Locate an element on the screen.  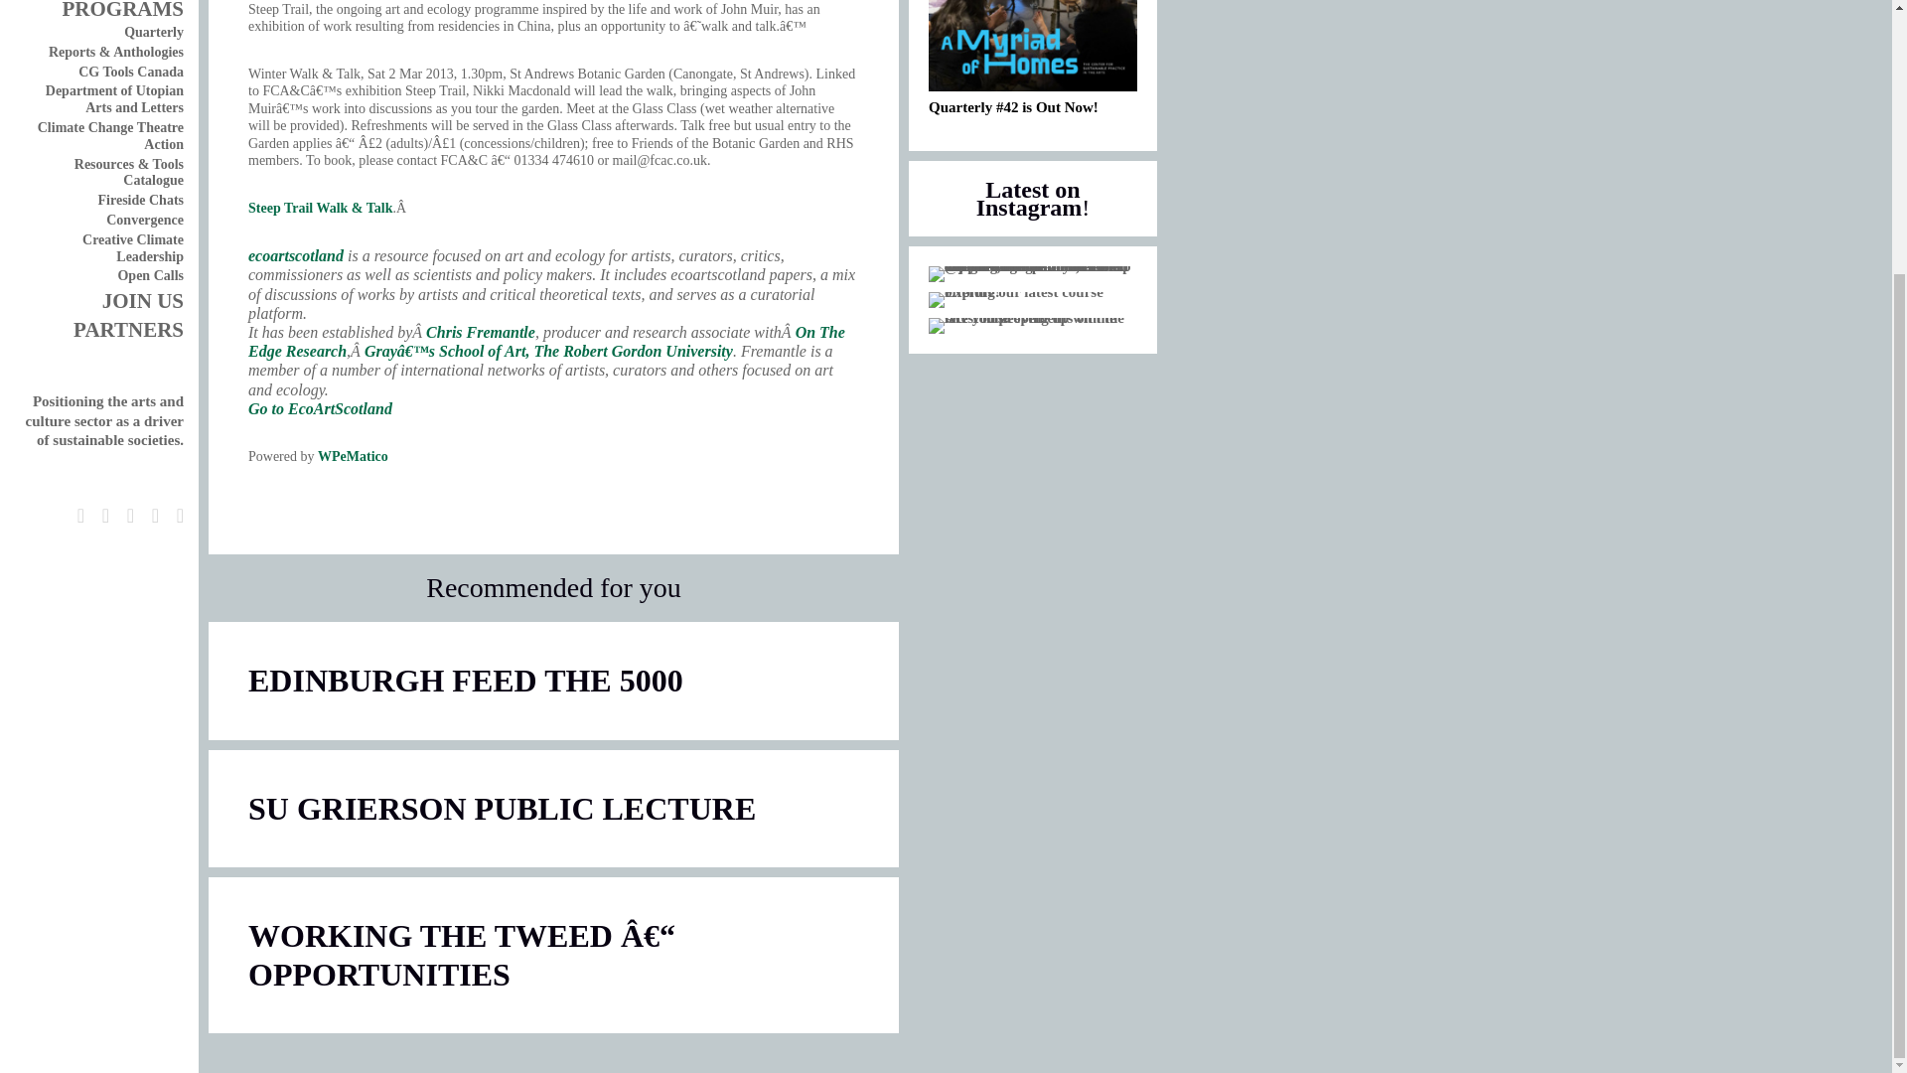
Department of Utopian Arts and Letters is located at coordinates (114, 99).